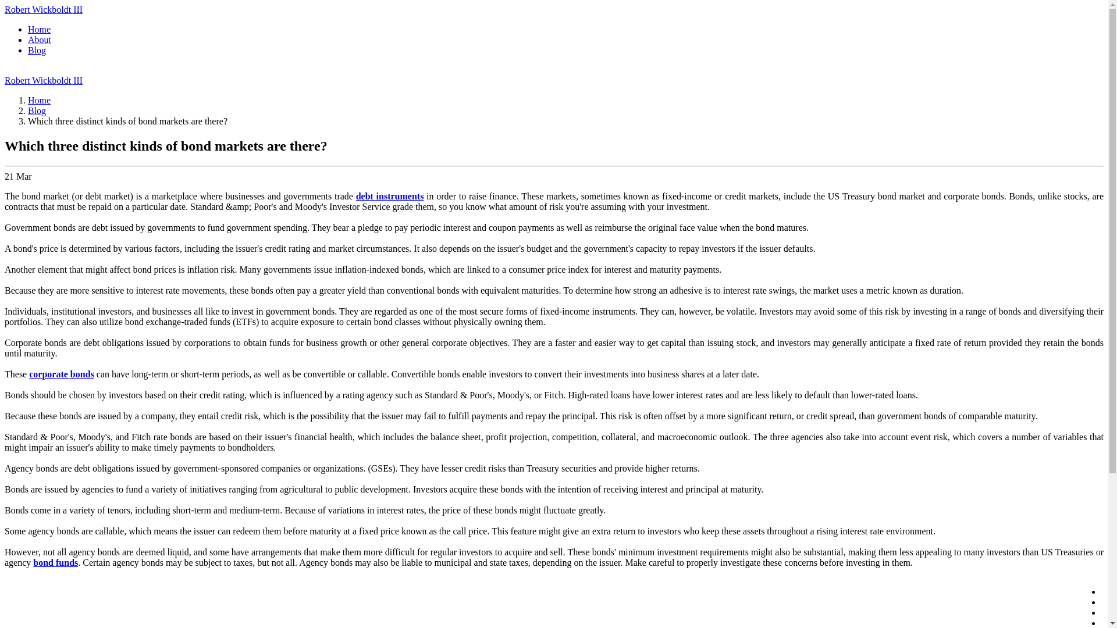 The width and height of the screenshot is (1117, 628). Describe the element at coordinates (390, 196) in the screenshot. I see `debt instruments` at that location.